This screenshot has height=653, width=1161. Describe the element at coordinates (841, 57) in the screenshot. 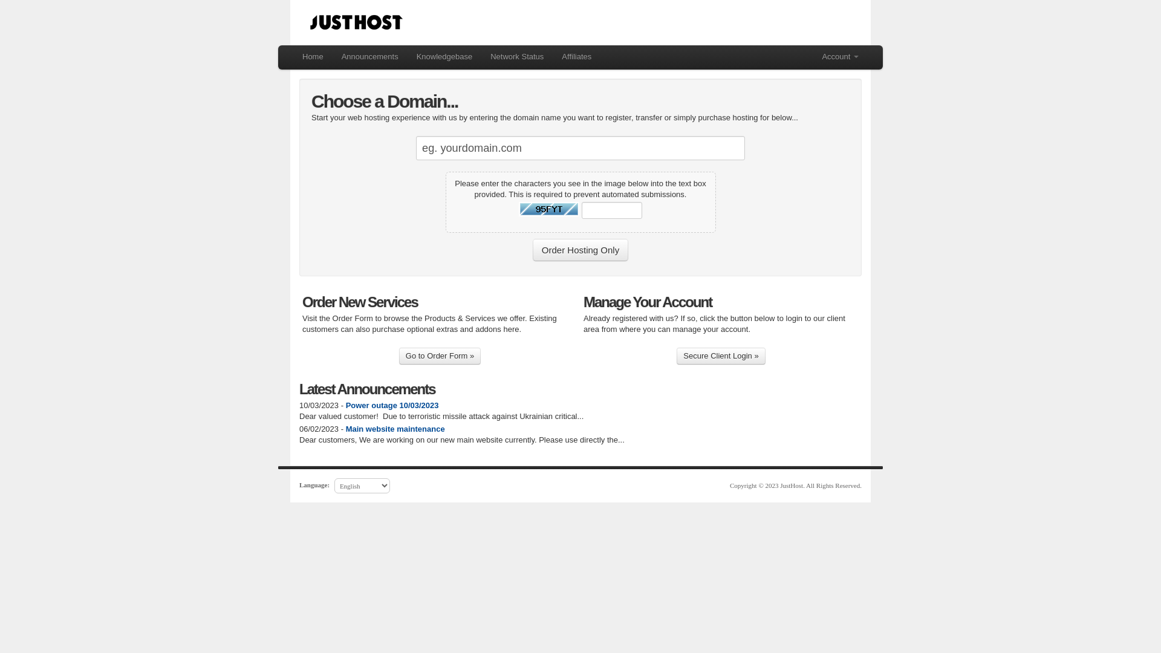

I see `Account ` at that location.